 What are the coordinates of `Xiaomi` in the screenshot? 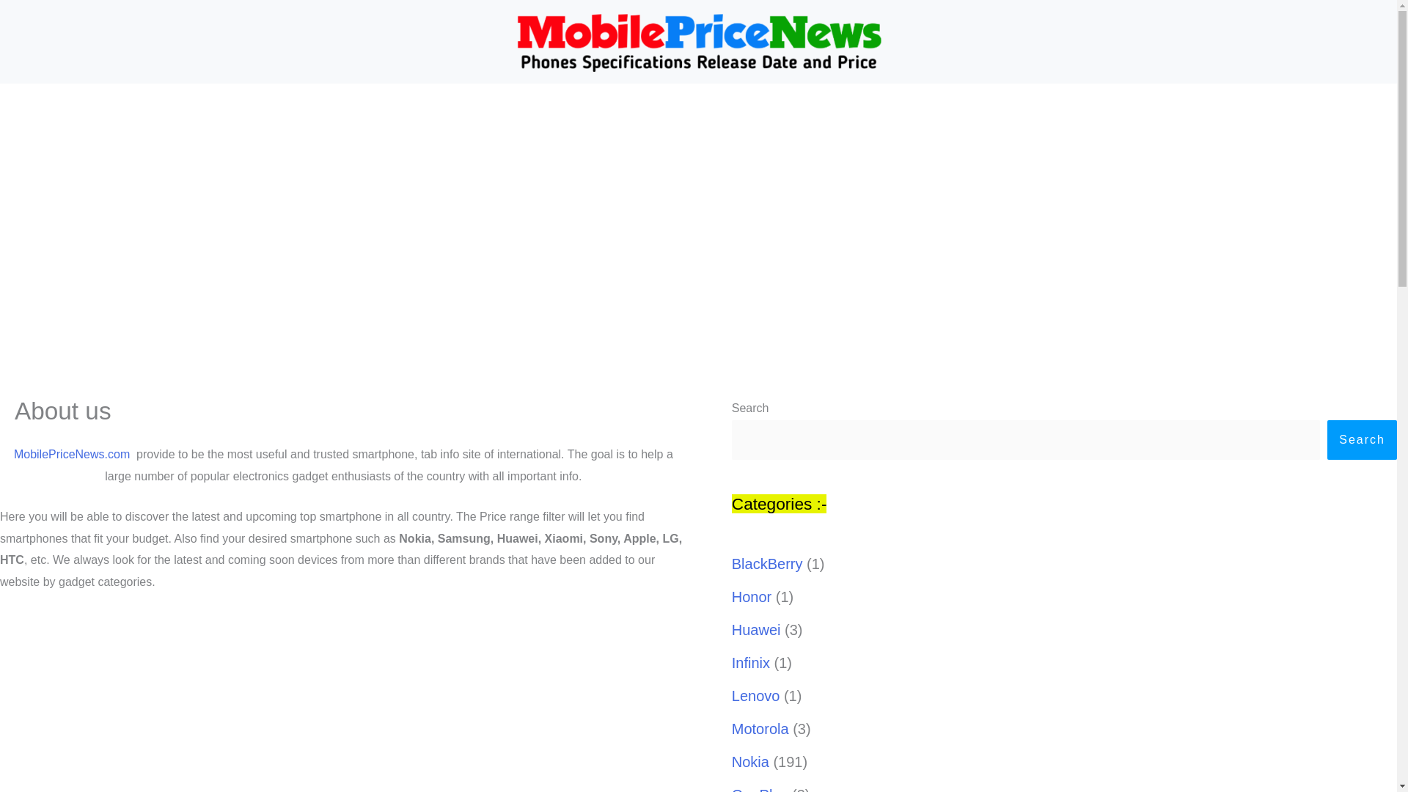 It's located at (1000, 326).